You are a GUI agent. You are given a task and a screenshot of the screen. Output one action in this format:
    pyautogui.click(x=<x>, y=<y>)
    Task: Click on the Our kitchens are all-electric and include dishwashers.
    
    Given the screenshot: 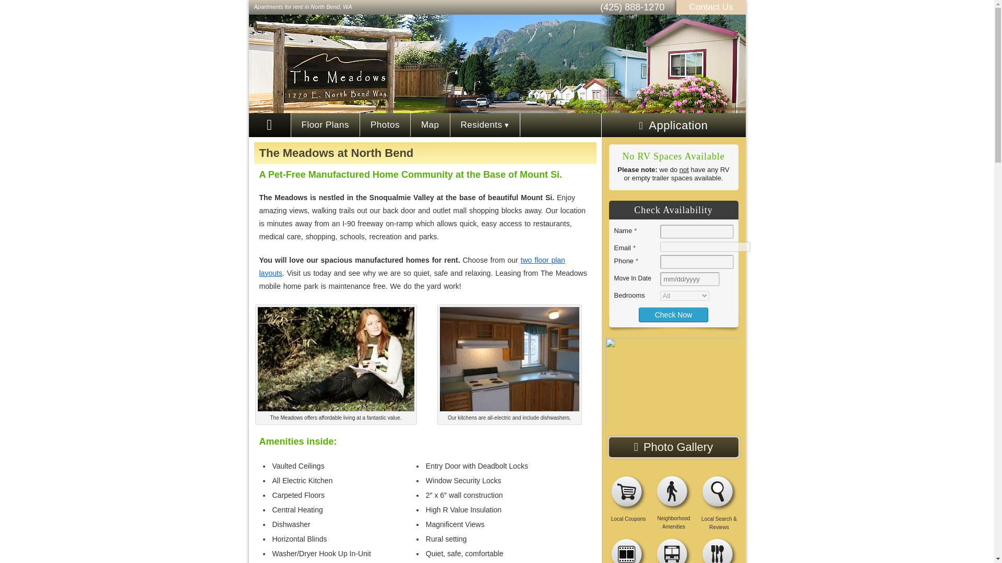 What is the action you would take?
    pyautogui.click(x=509, y=359)
    